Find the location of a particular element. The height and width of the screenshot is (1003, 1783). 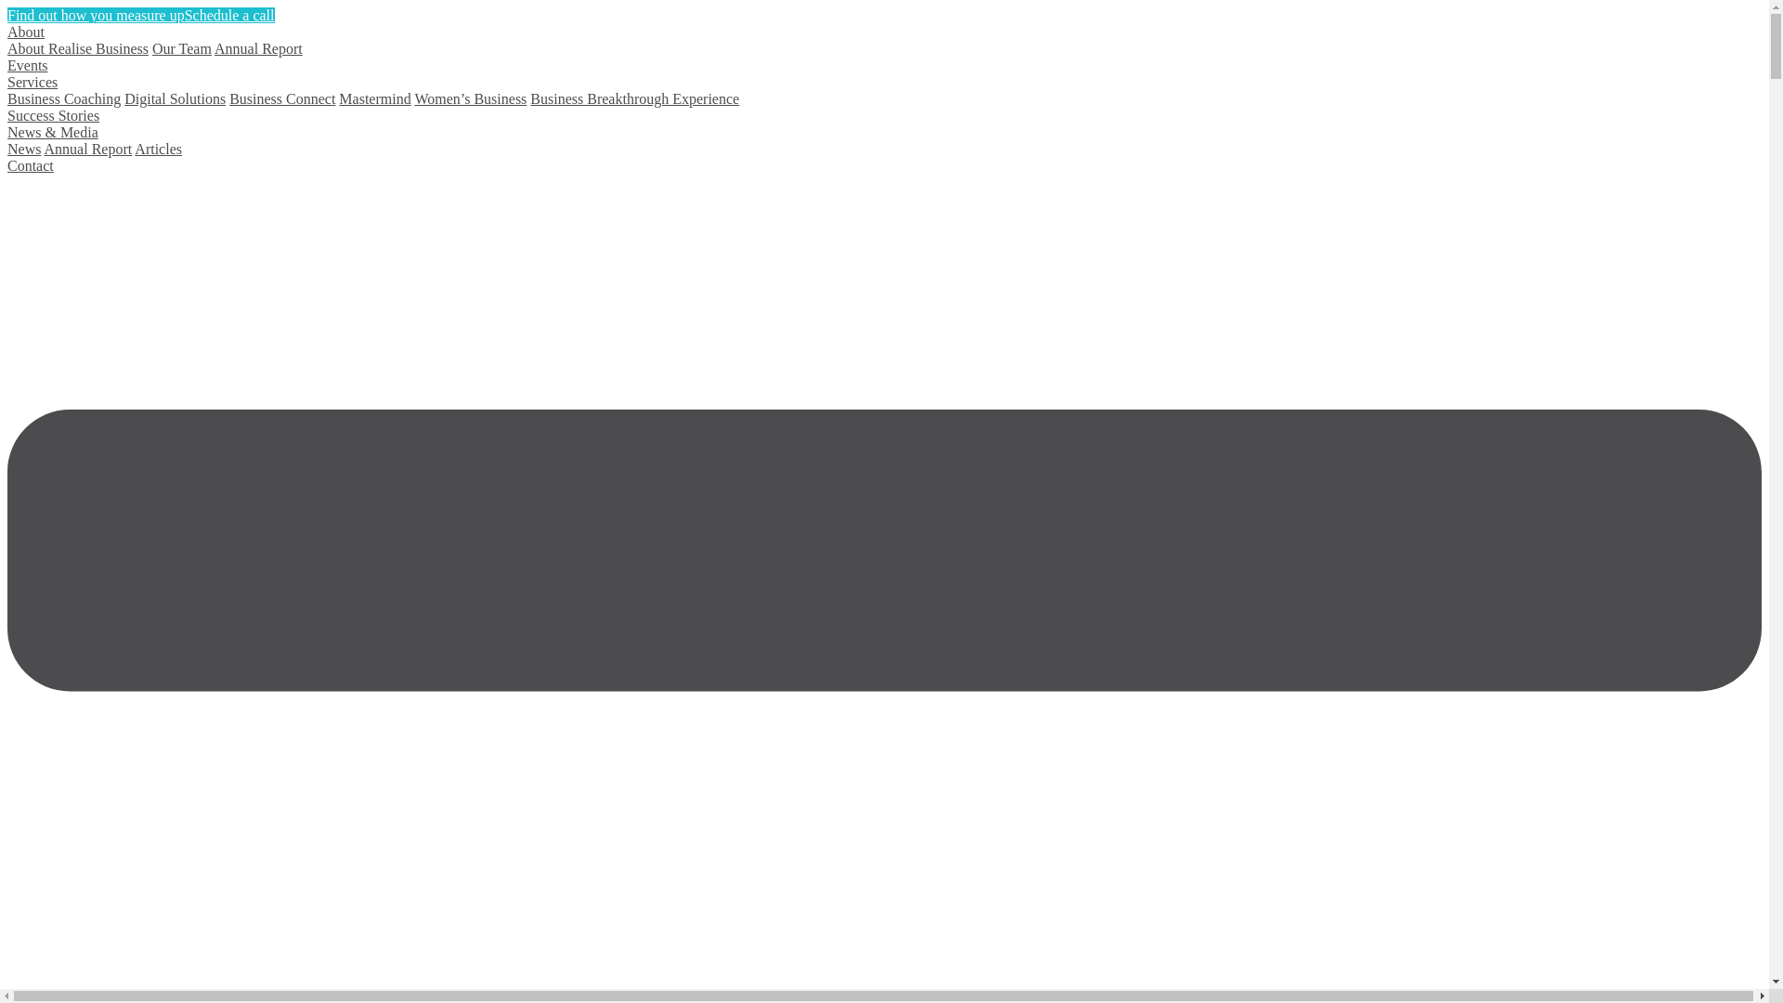

Success Stories is located at coordinates (54, 115).